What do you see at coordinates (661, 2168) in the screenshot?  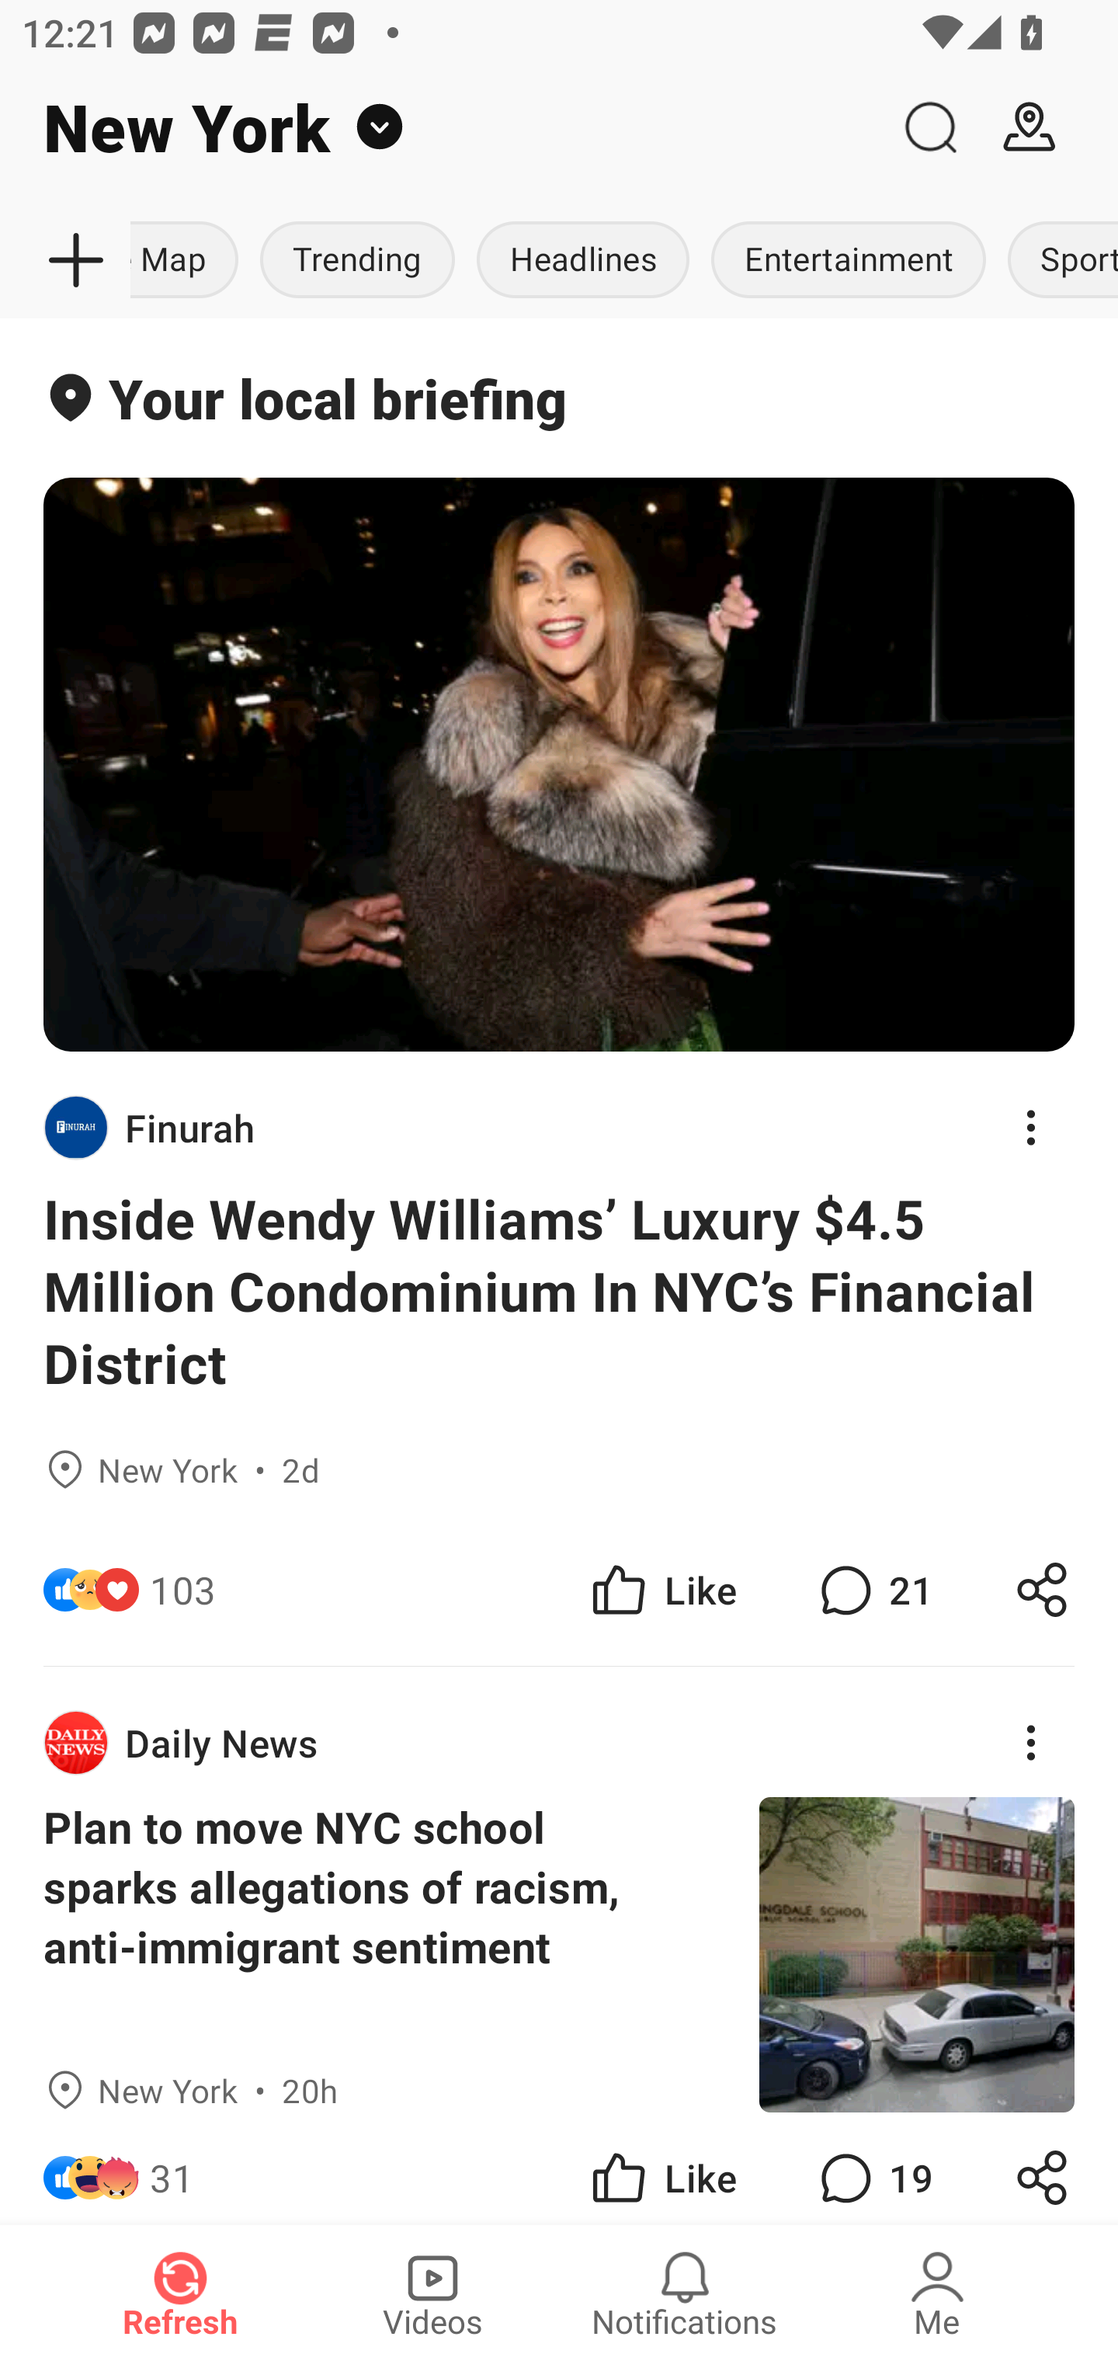 I see `Like` at bounding box center [661, 2168].